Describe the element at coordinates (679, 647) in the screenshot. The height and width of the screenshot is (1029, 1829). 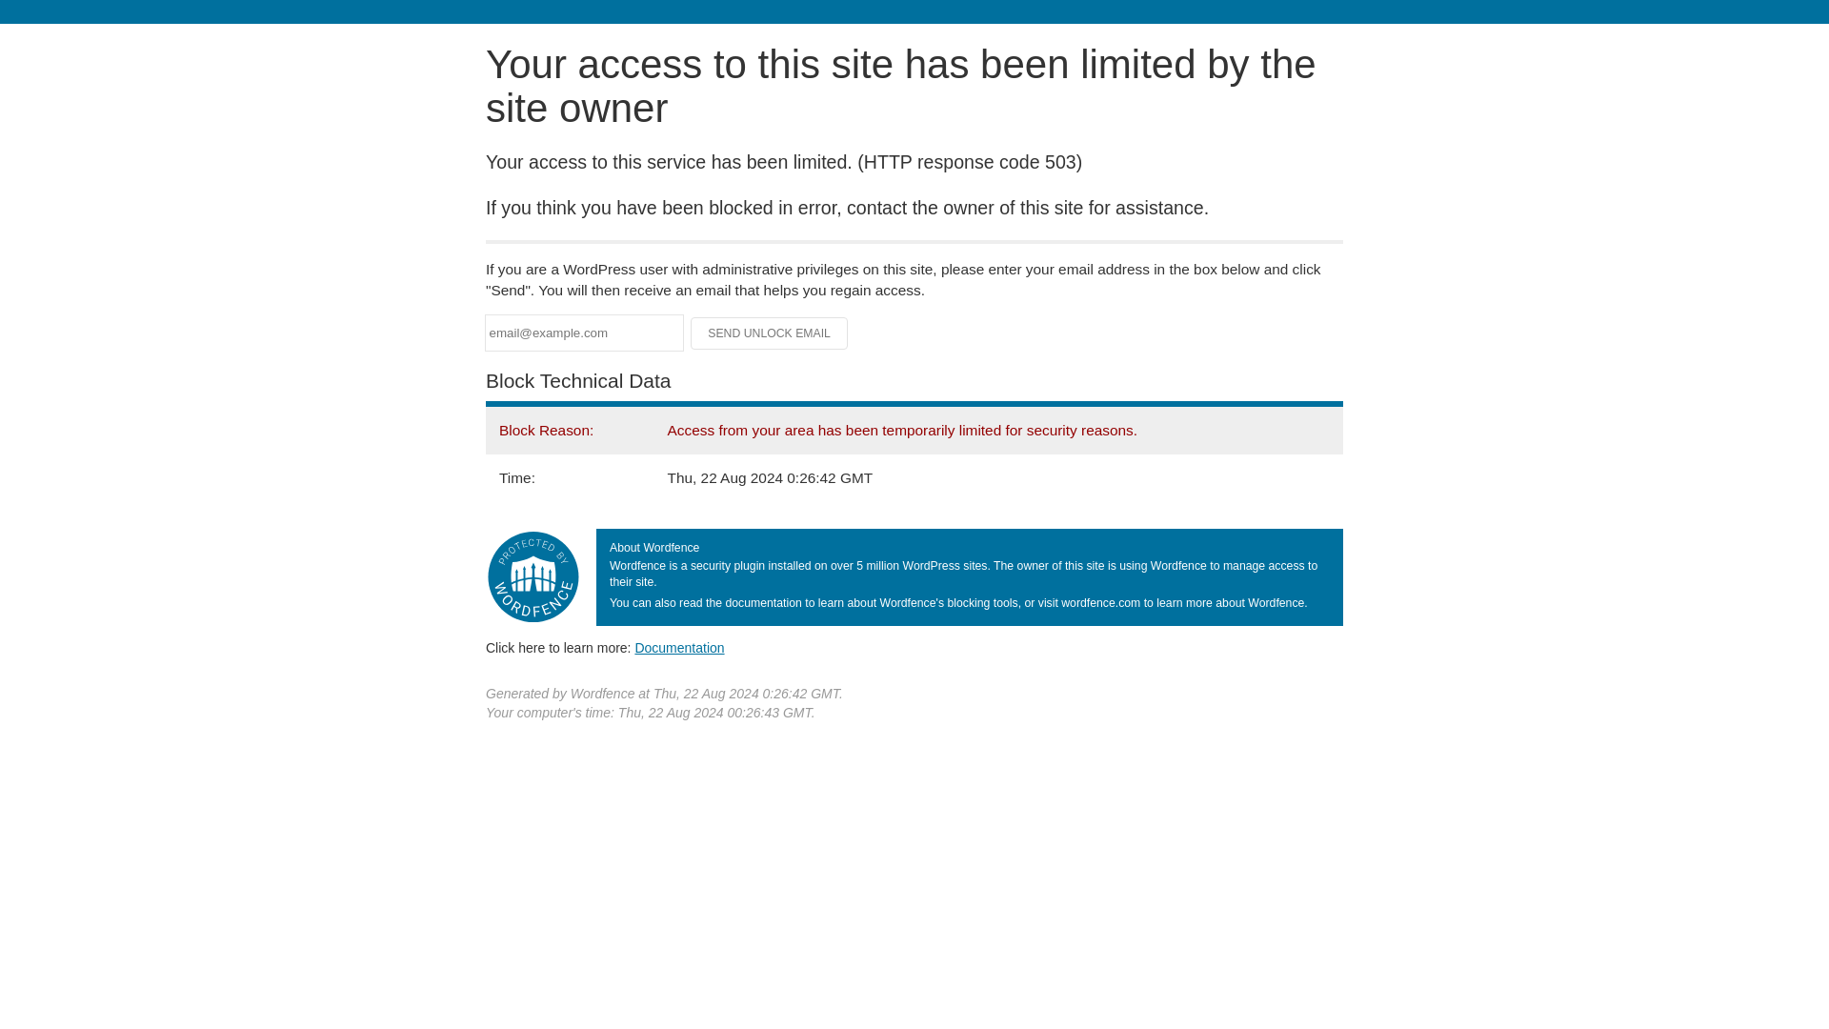
I see `Documentation` at that location.